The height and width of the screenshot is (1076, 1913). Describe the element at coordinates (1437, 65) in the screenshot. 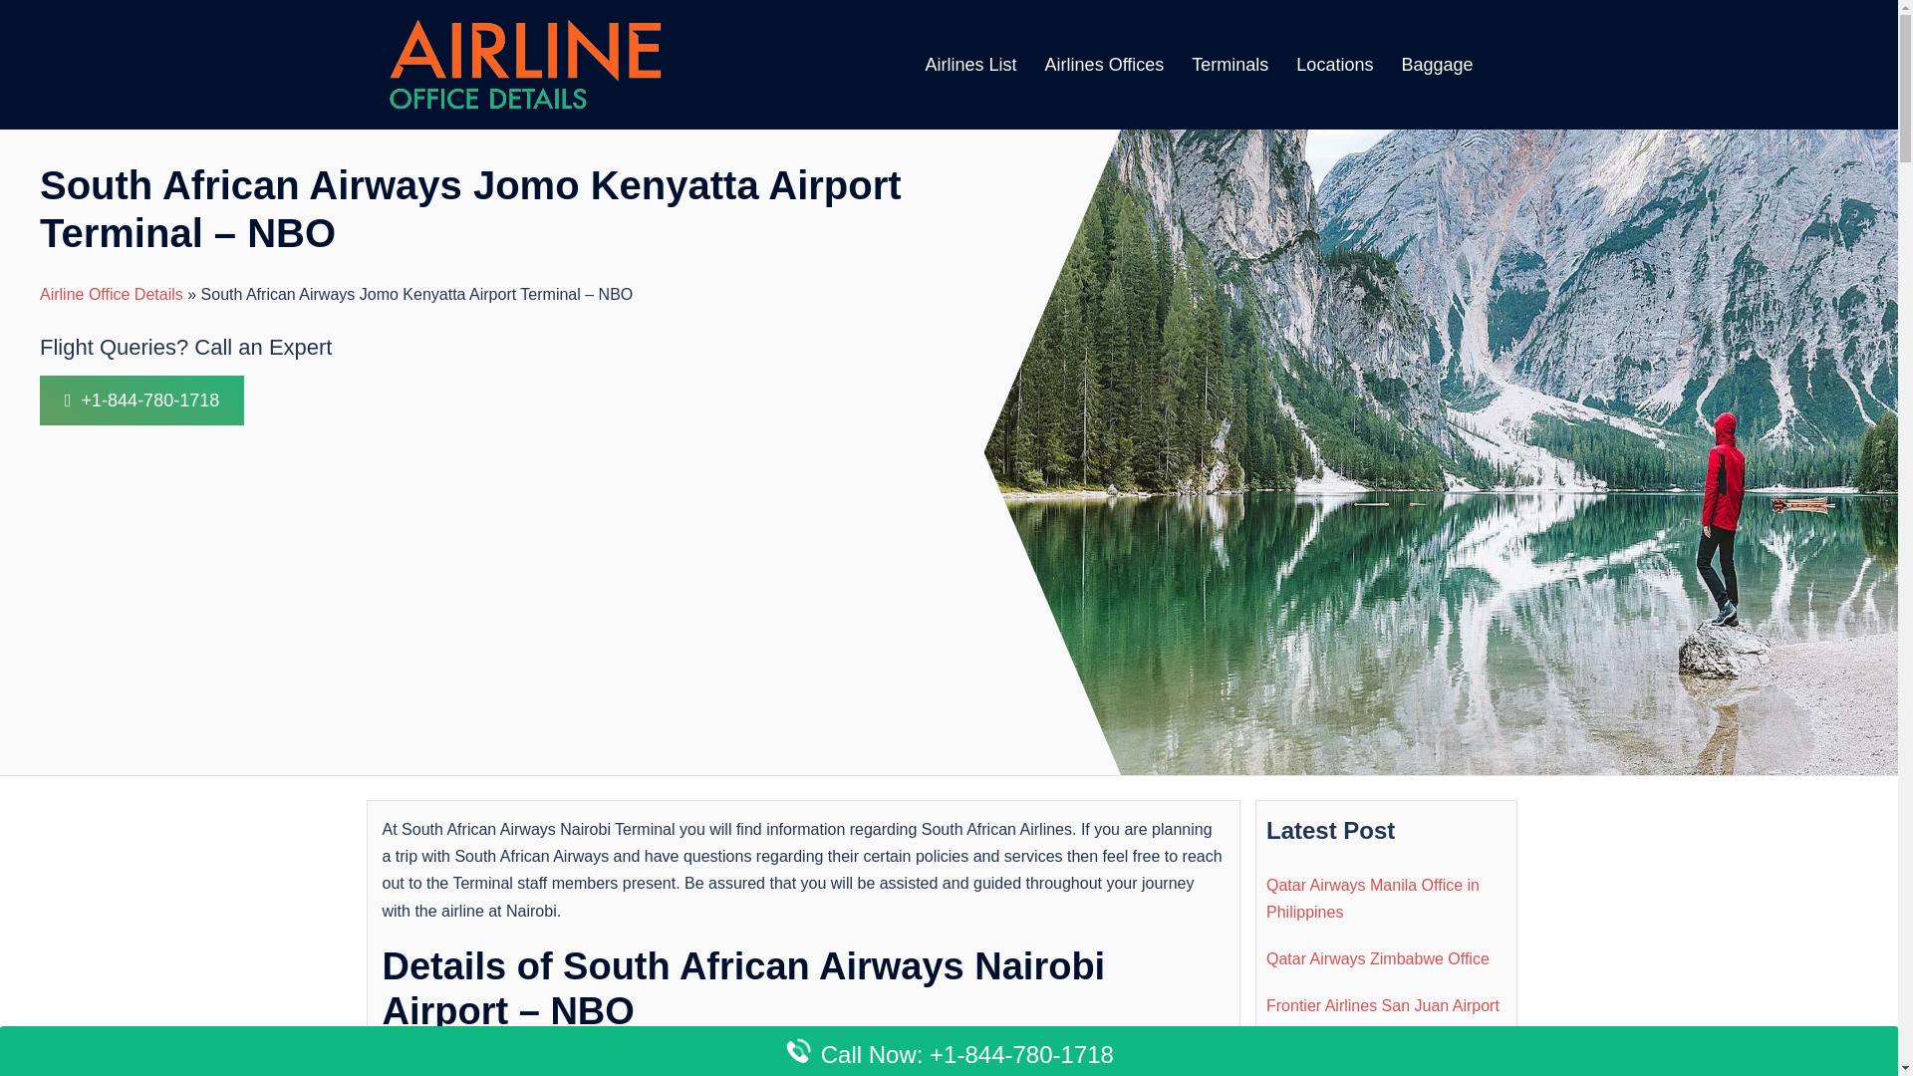

I see `Baggage` at that location.